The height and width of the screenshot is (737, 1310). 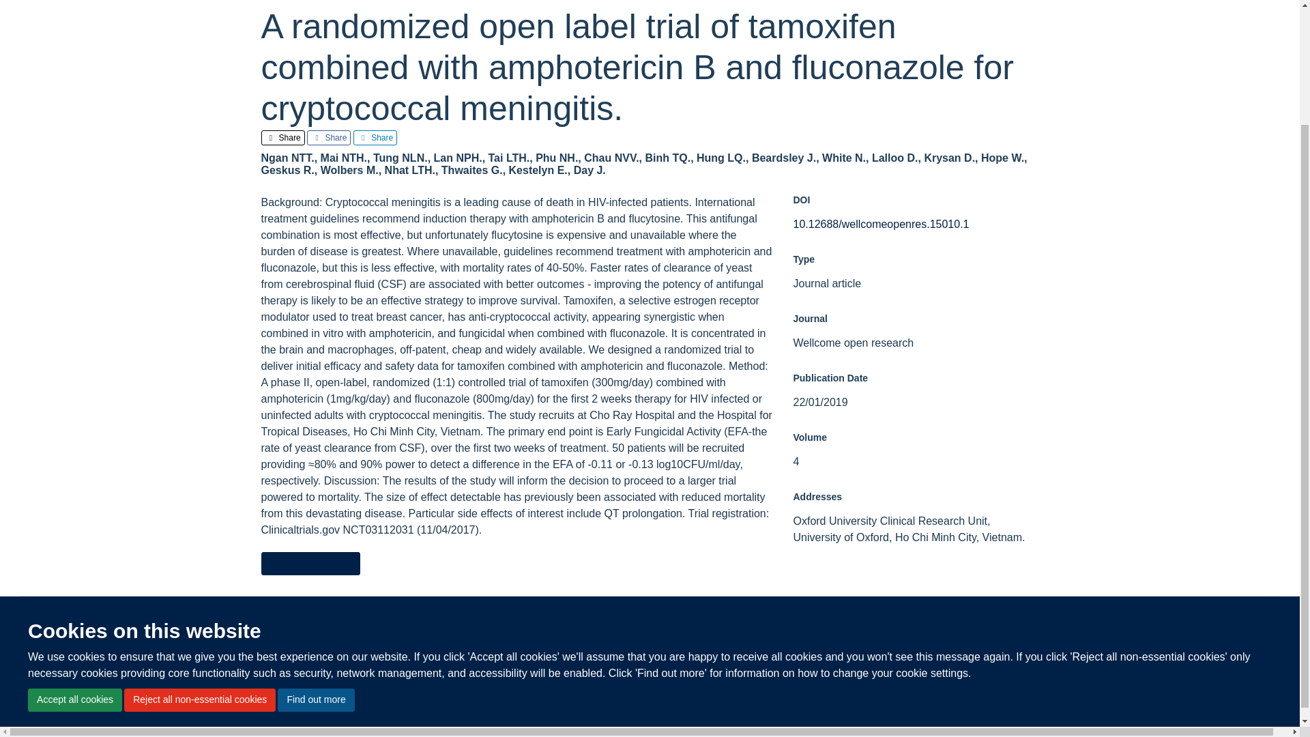 I want to click on Accept all cookies, so click(x=74, y=555).